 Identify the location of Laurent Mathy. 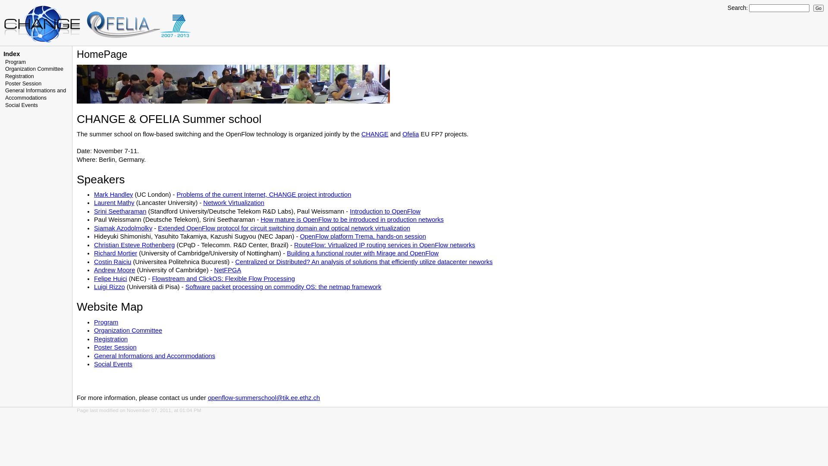
(114, 203).